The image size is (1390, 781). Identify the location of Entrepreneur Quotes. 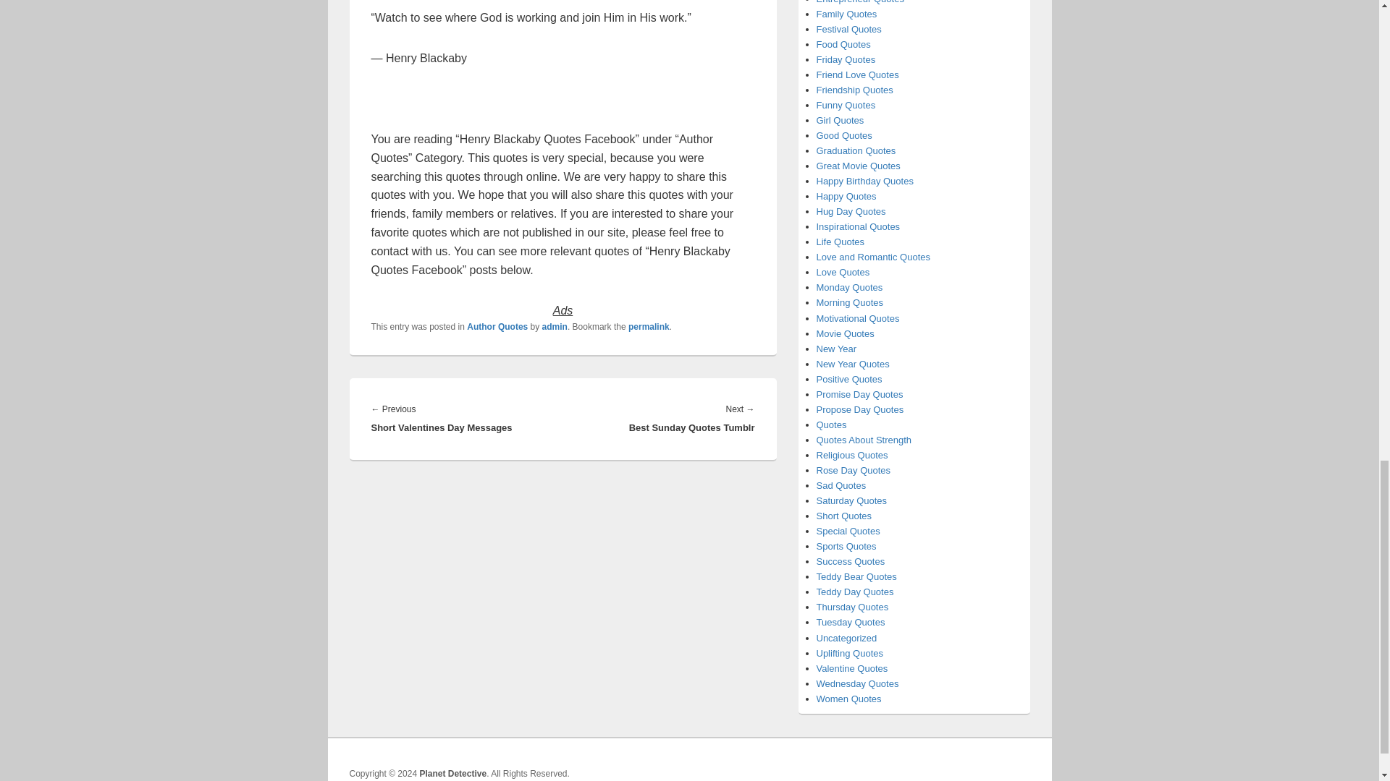
(860, 2).